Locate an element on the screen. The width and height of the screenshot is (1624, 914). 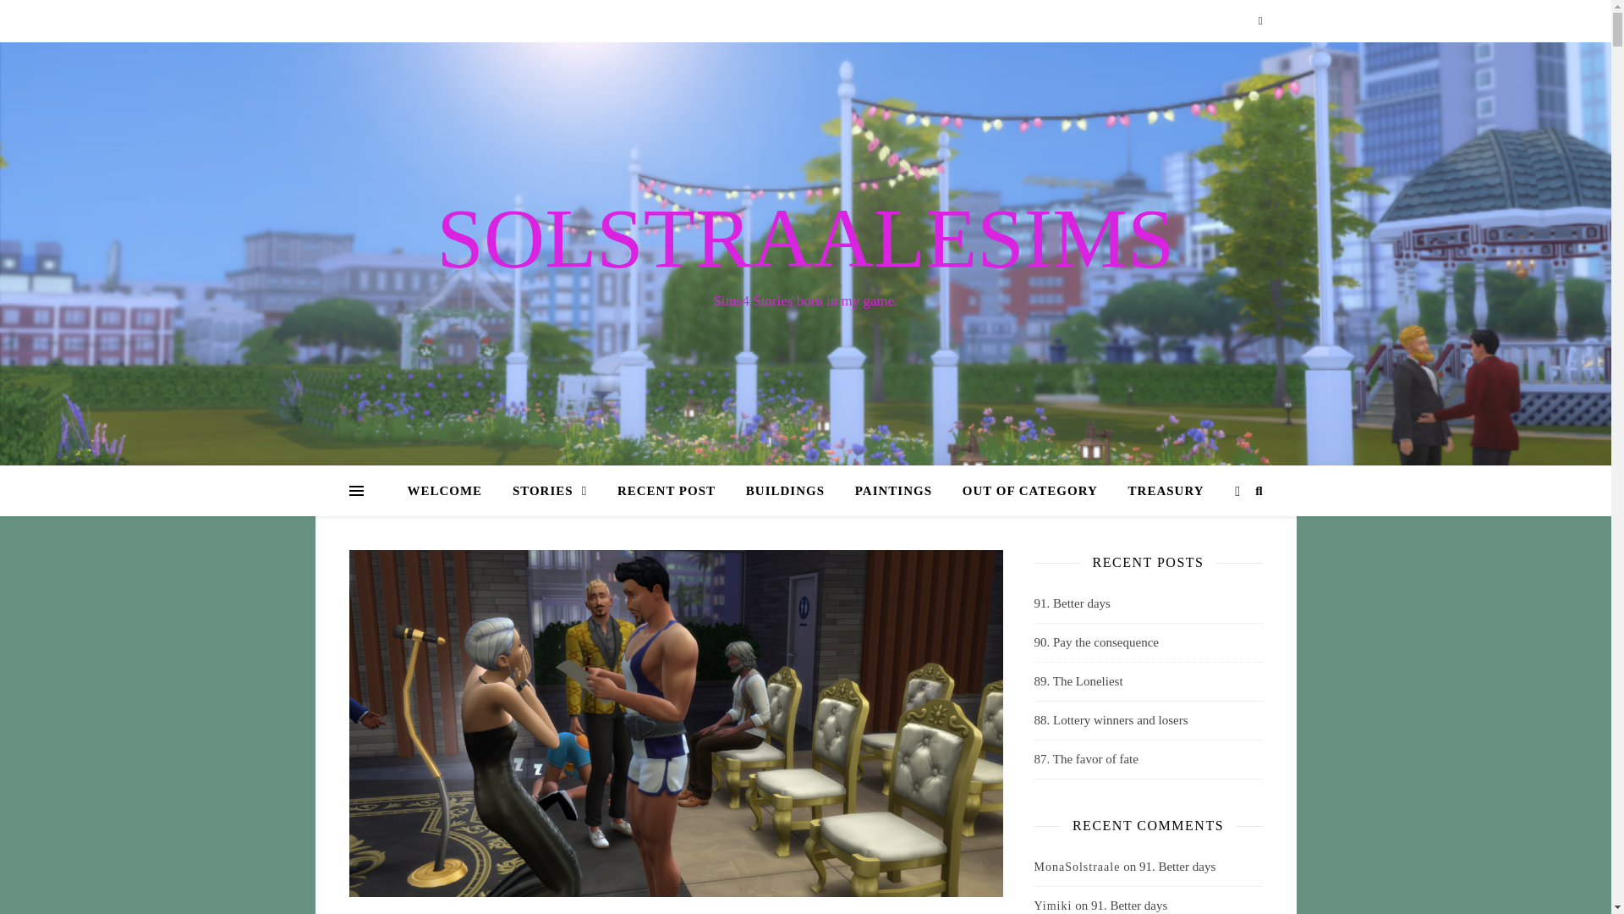
PAINTINGS is located at coordinates (893, 491).